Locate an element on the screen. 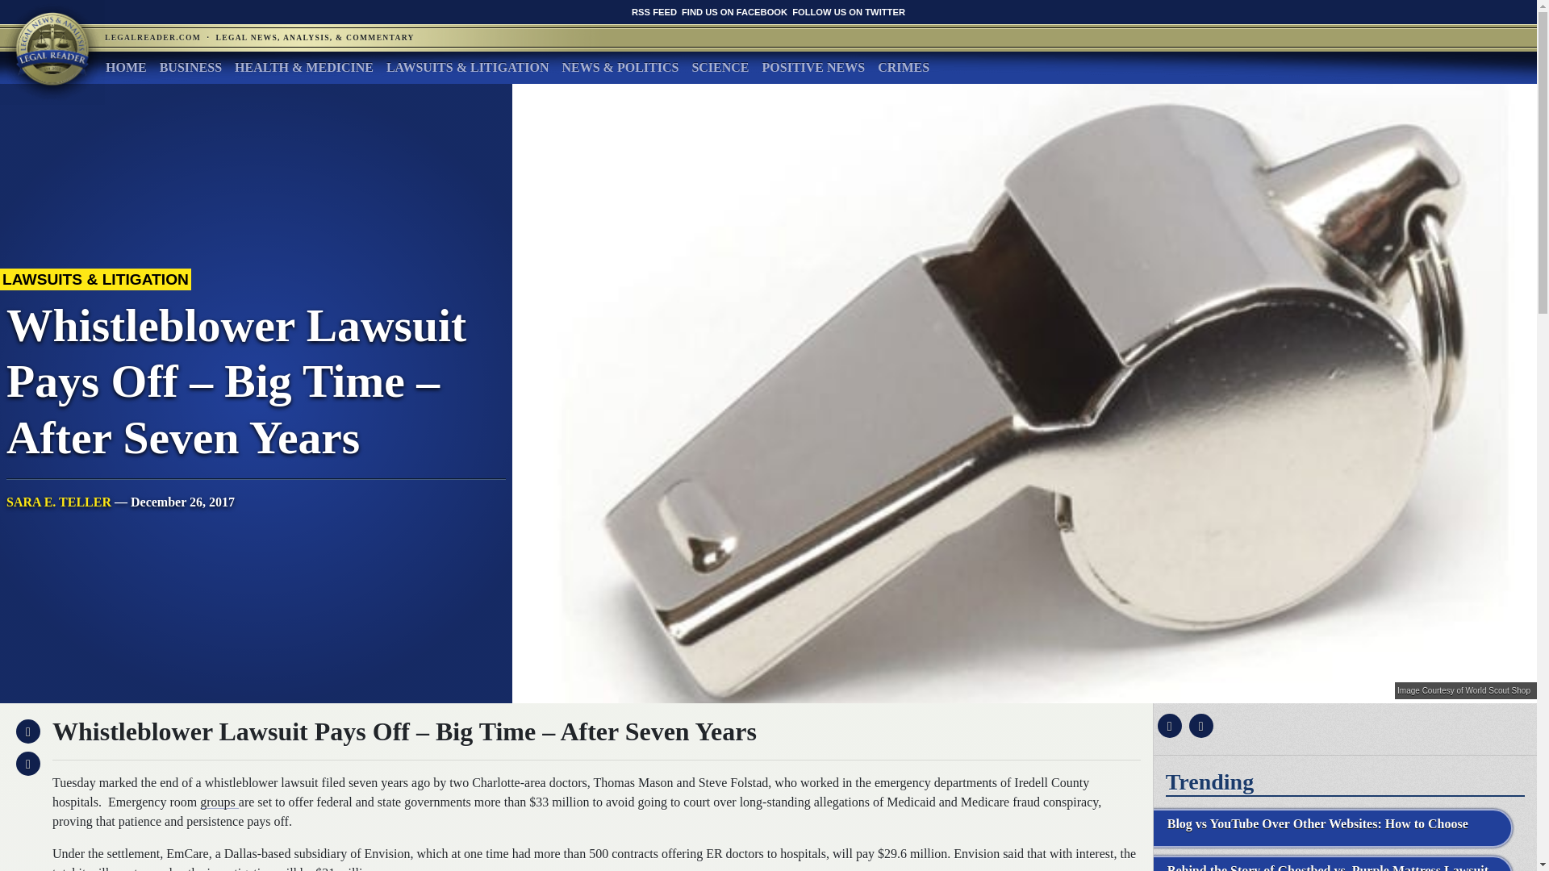 The height and width of the screenshot is (871, 1549). Share on twitter is located at coordinates (1199, 726).